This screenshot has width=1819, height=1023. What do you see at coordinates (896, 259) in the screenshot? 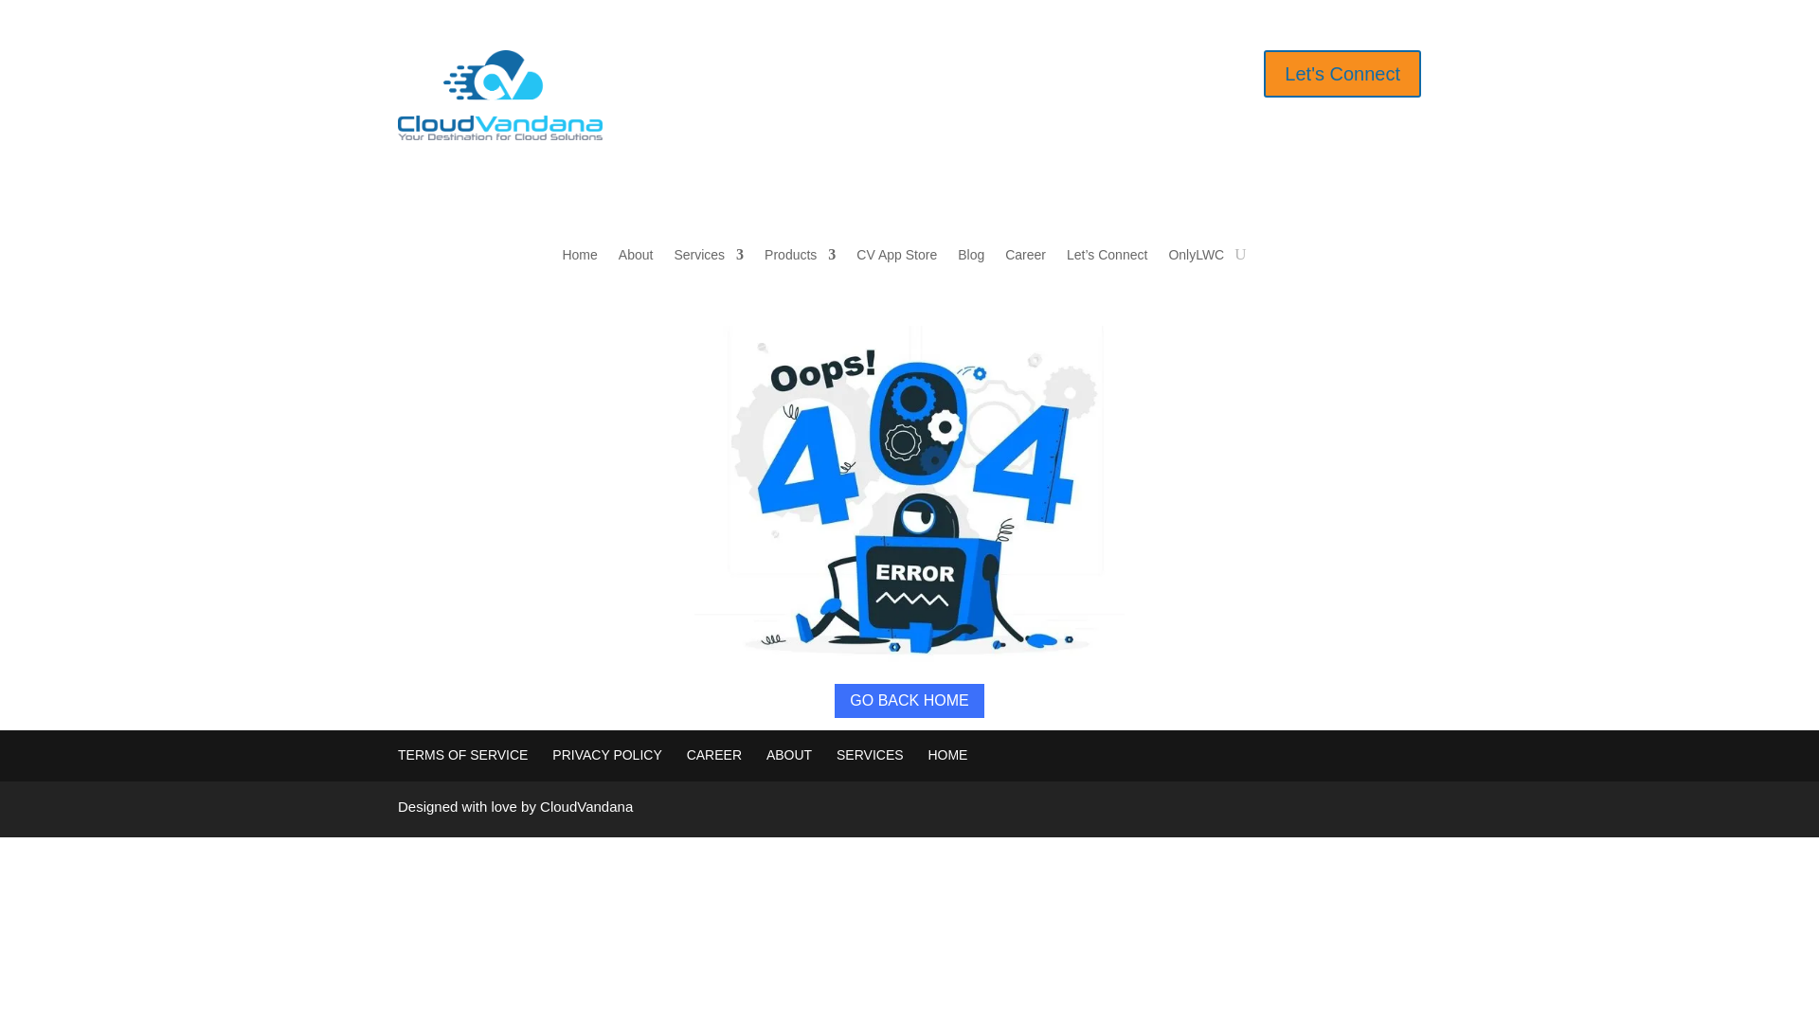
I see `CV App Store` at bounding box center [896, 259].